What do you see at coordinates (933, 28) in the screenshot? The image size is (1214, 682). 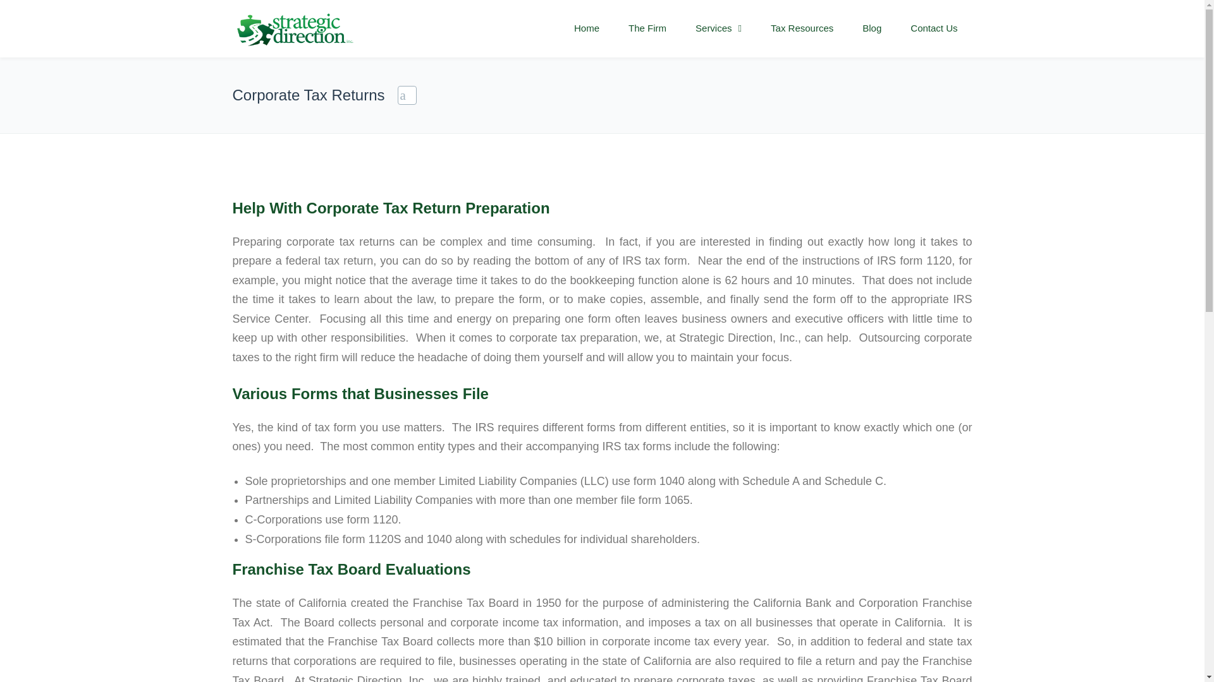 I see `Contact Us` at bounding box center [933, 28].